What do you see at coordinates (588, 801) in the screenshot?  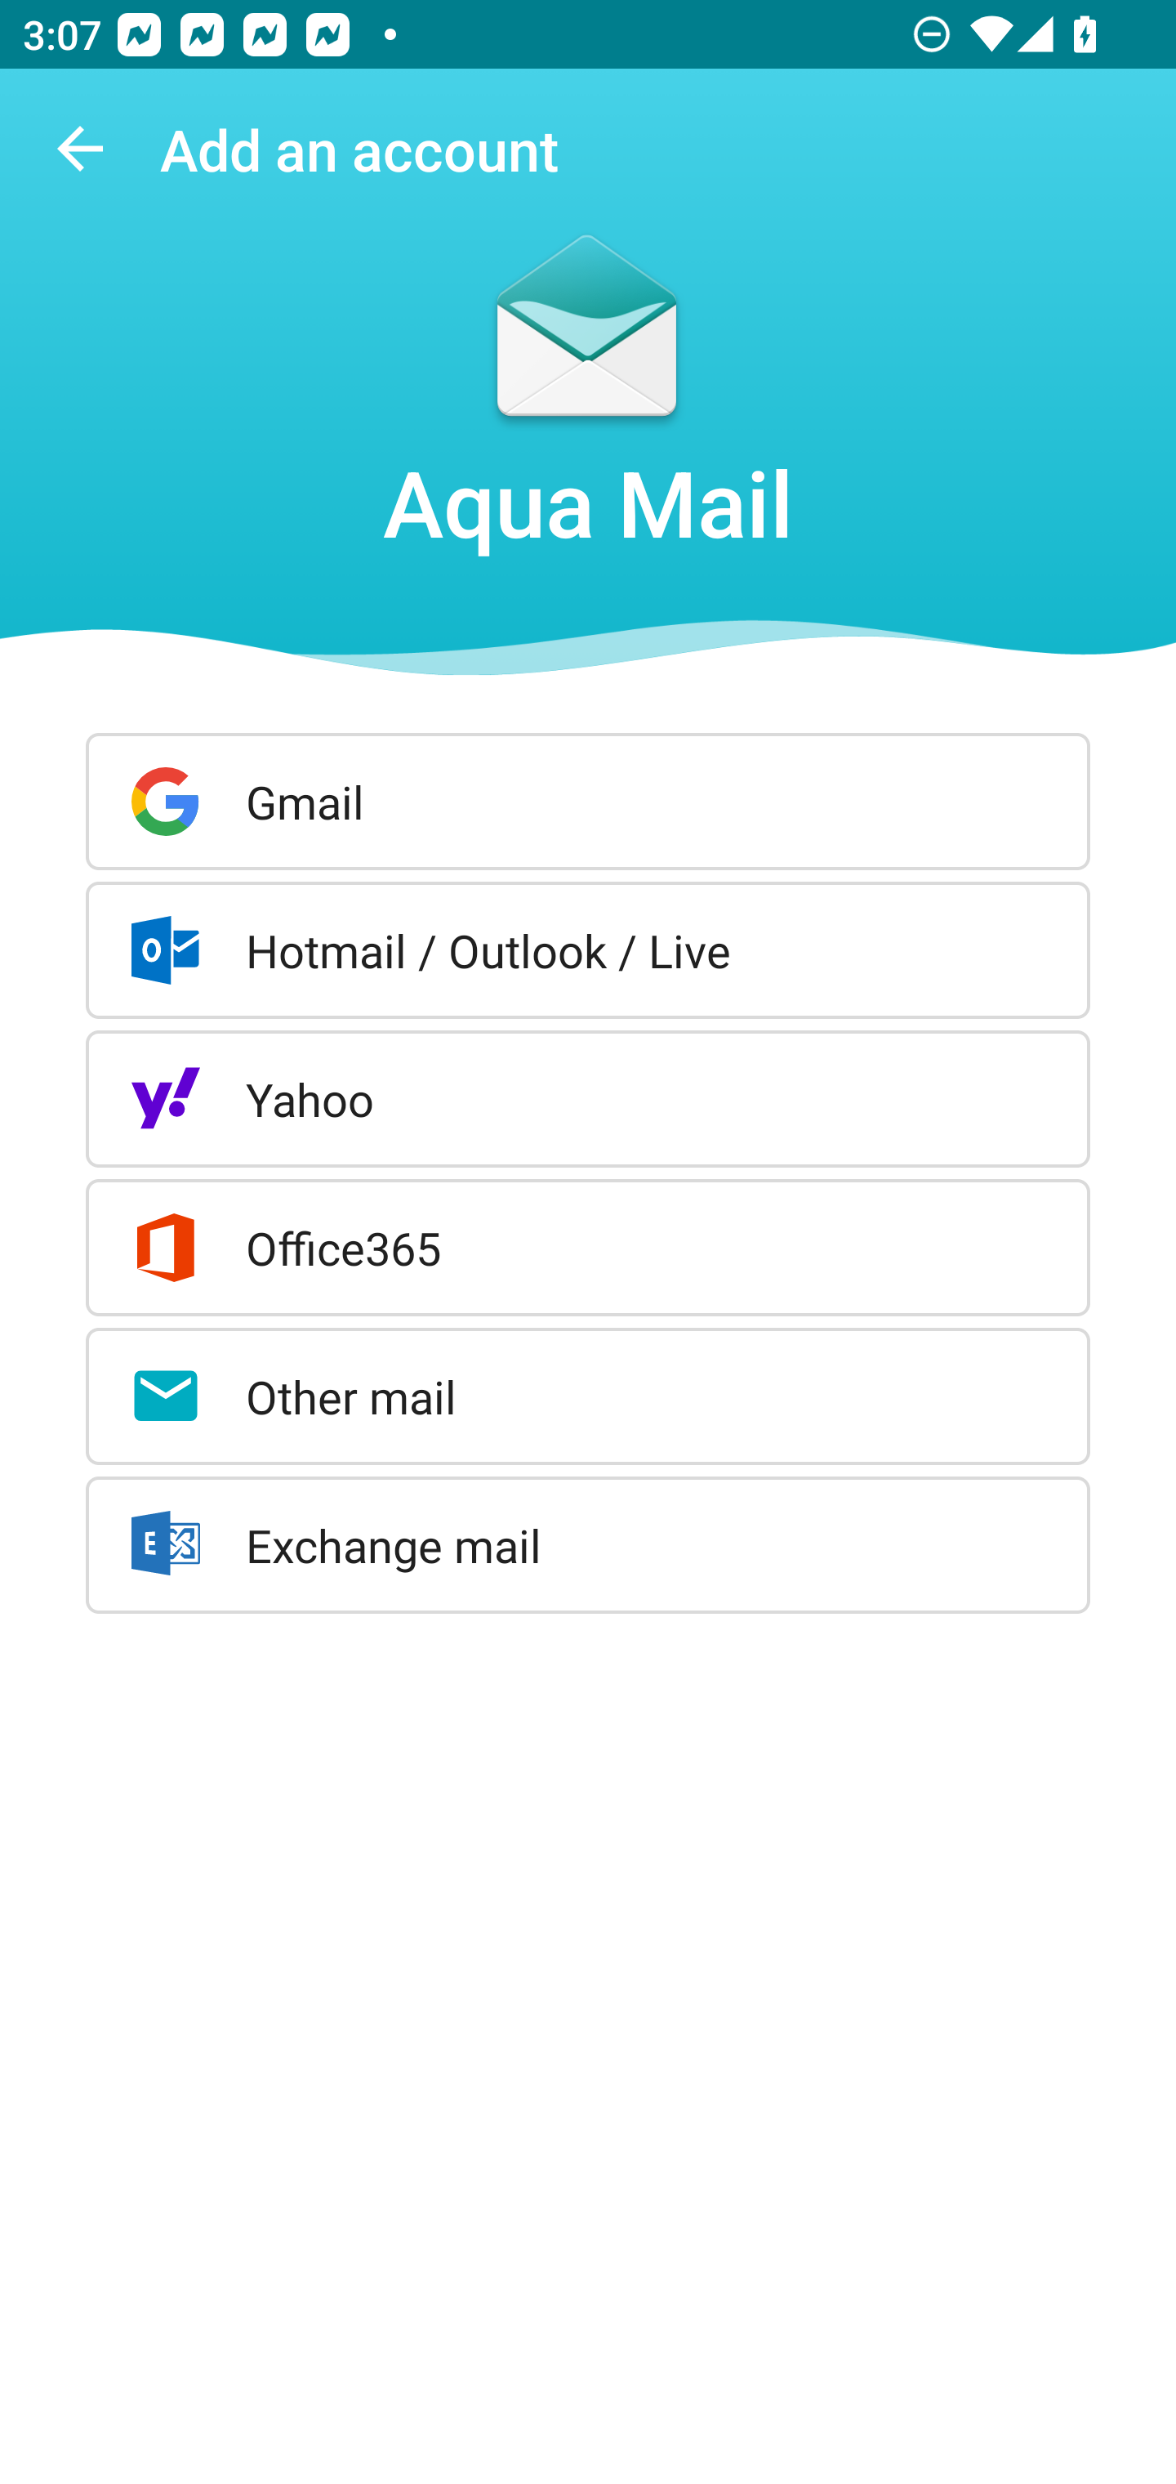 I see `Gmail` at bounding box center [588, 801].